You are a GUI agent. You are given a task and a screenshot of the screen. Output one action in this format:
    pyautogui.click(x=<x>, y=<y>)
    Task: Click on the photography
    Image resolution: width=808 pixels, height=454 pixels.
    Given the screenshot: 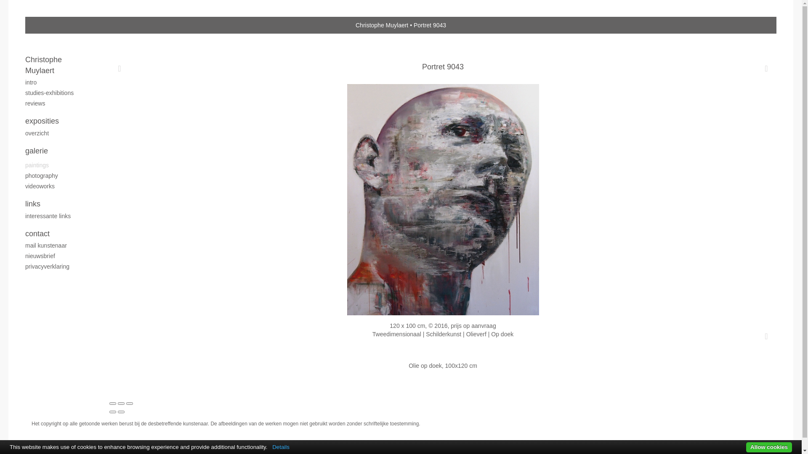 What is the action you would take?
    pyautogui.click(x=59, y=176)
    